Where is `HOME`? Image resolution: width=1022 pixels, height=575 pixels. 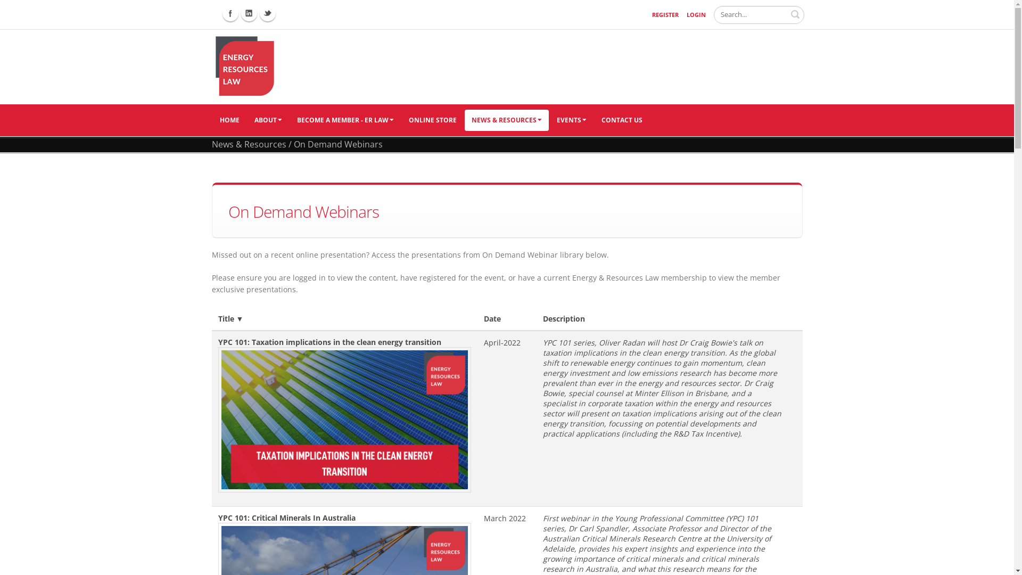
HOME is located at coordinates (230, 120).